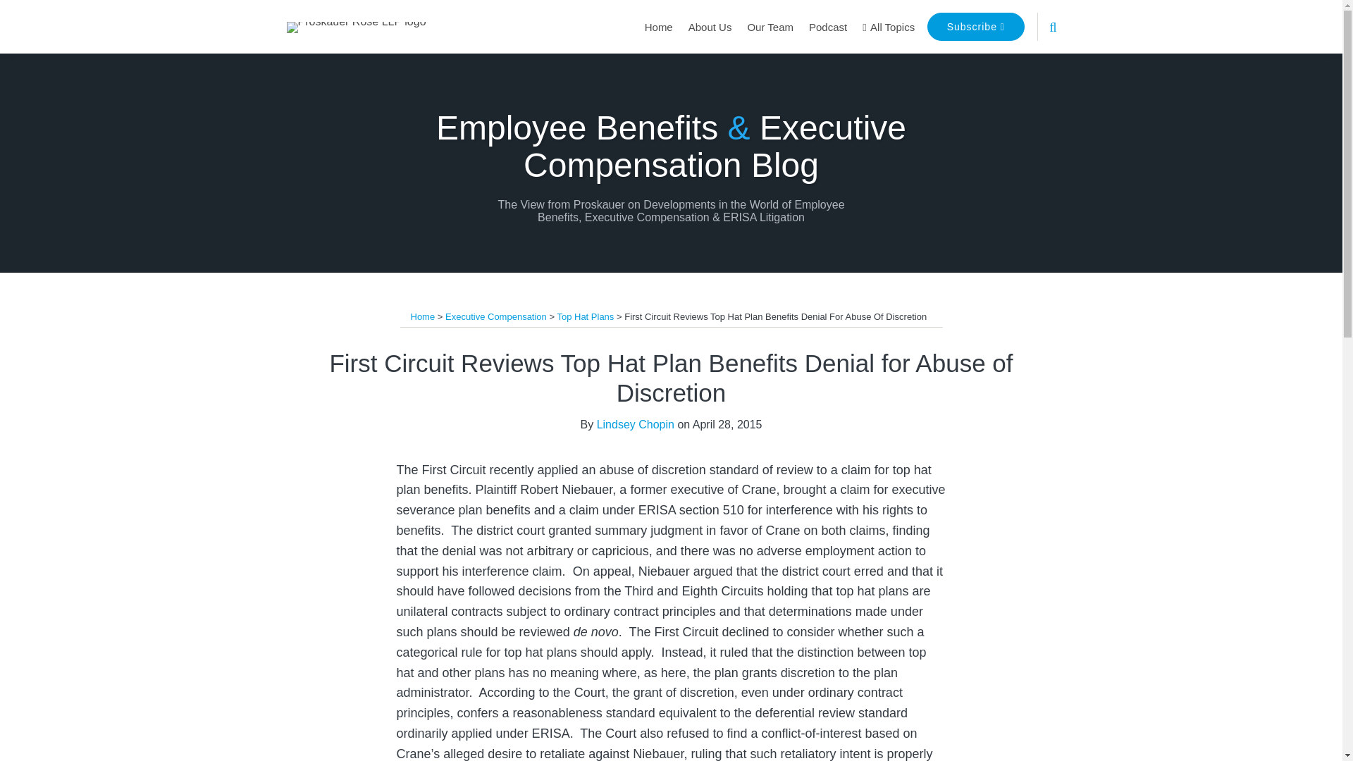 Image resolution: width=1353 pixels, height=761 pixels. I want to click on Top Hat Plans, so click(585, 316).